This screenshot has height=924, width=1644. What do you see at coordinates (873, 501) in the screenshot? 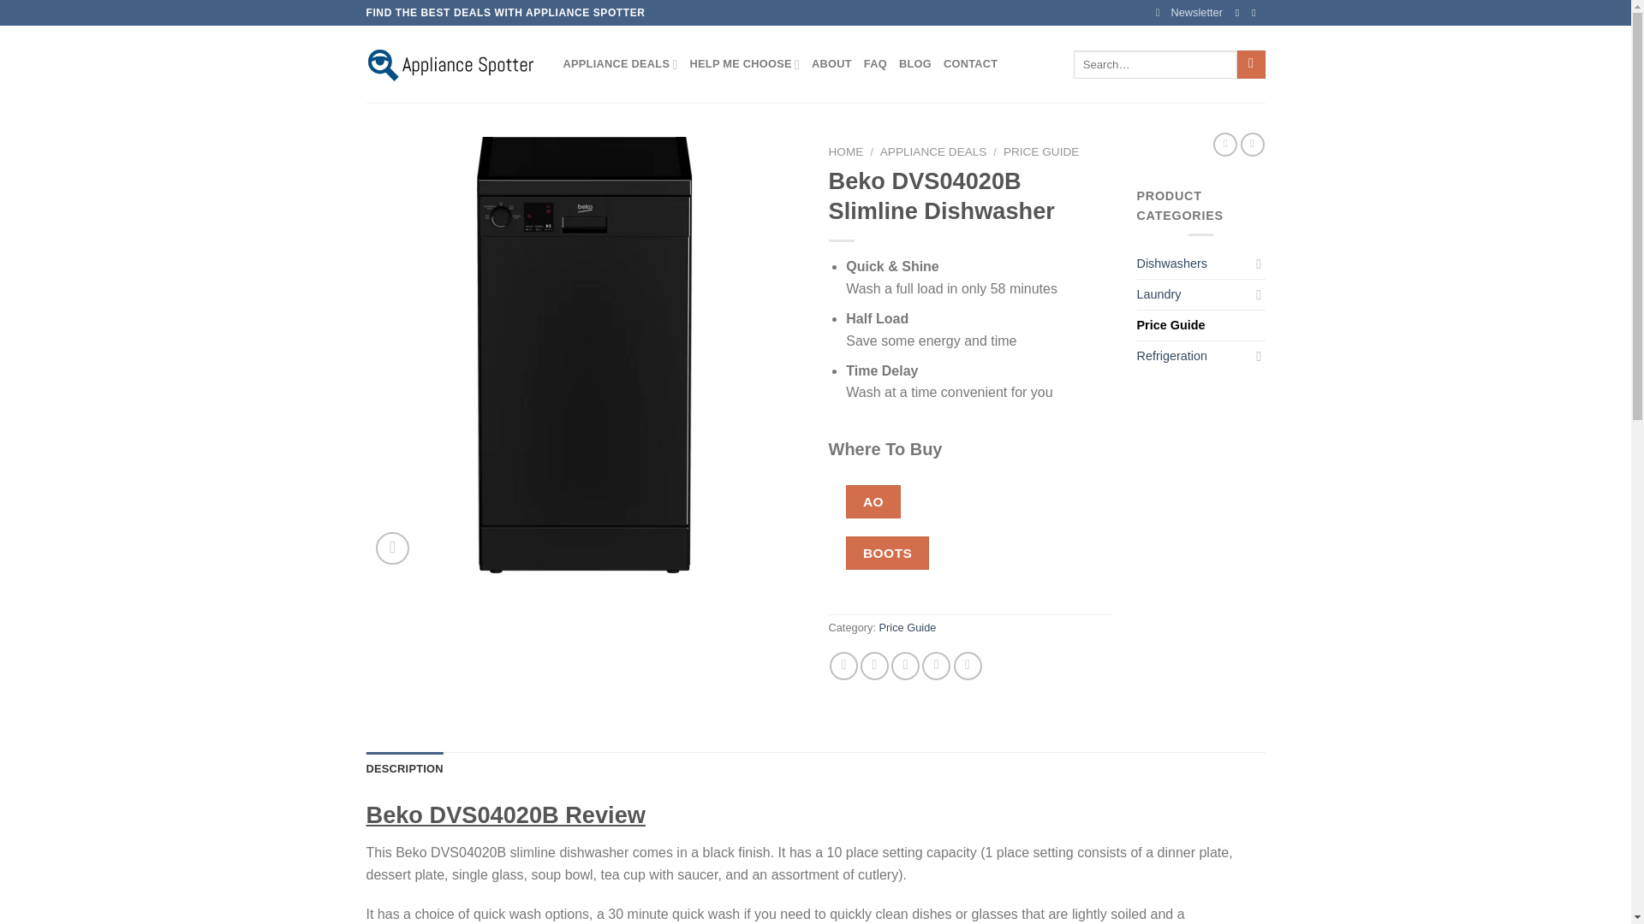
I see `AO` at bounding box center [873, 501].